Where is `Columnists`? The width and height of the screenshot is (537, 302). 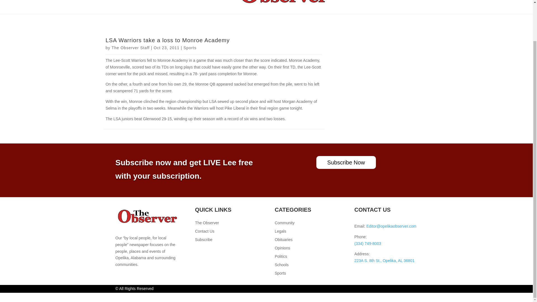 Columnists is located at coordinates (214, 4).